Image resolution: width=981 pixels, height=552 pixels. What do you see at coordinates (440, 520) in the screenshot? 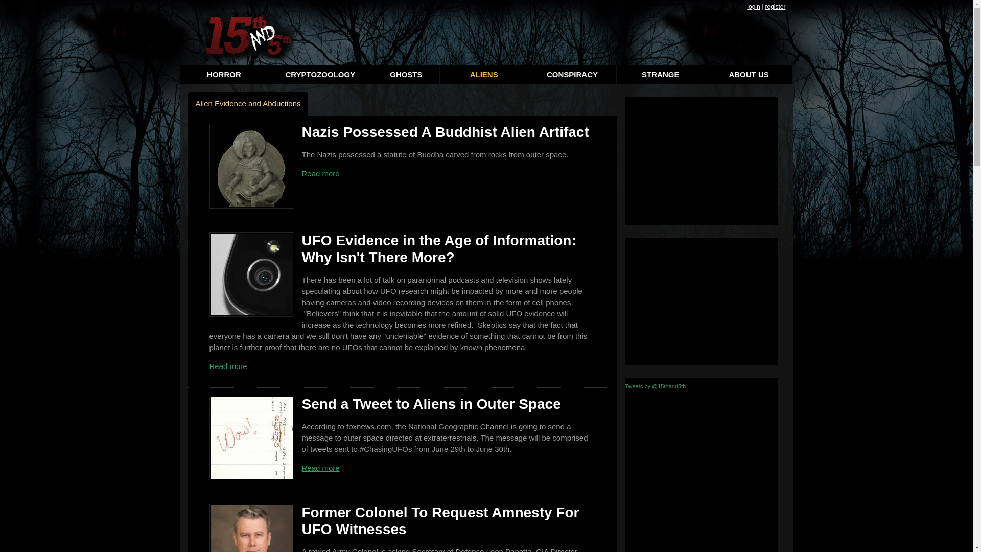
I see `Former Colonel To Request Amnesty For UFO Witnesses` at bounding box center [440, 520].